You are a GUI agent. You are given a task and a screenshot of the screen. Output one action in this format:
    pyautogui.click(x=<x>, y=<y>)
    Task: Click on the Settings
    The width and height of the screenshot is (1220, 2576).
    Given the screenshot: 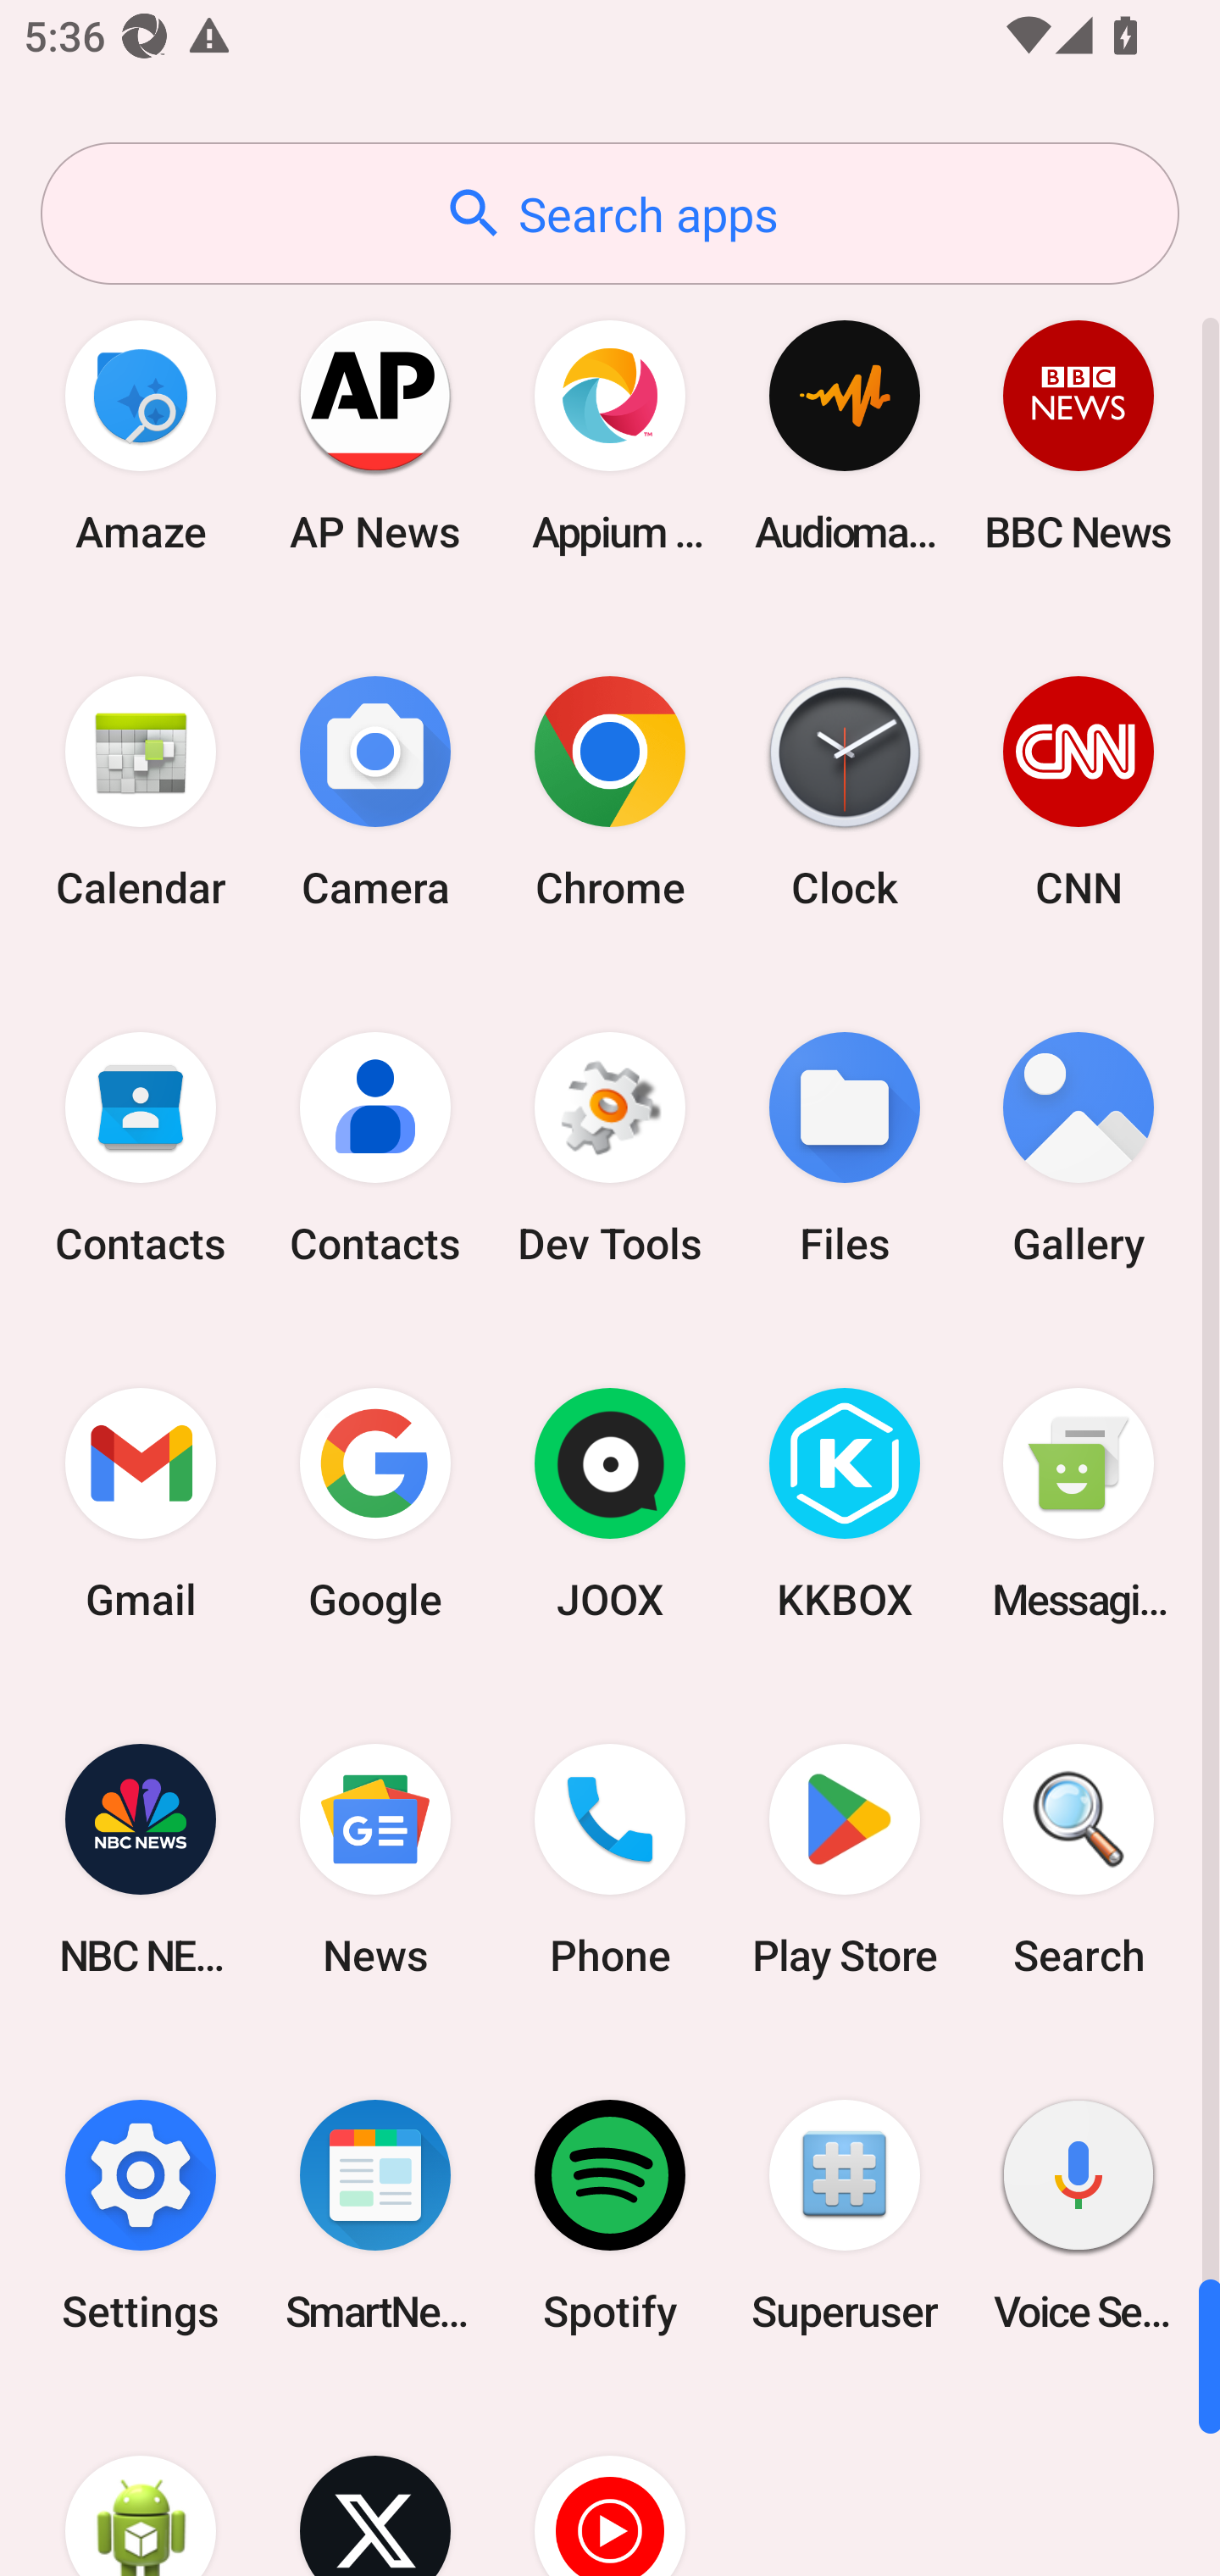 What is the action you would take?
    pyautogui.click(x=141, y=2215)
    